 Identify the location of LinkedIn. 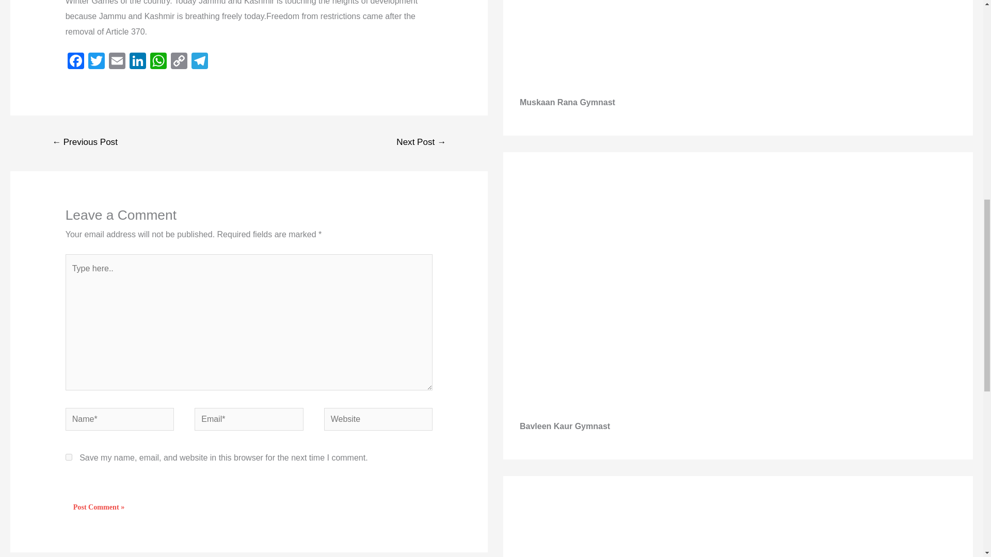
(137, 62).